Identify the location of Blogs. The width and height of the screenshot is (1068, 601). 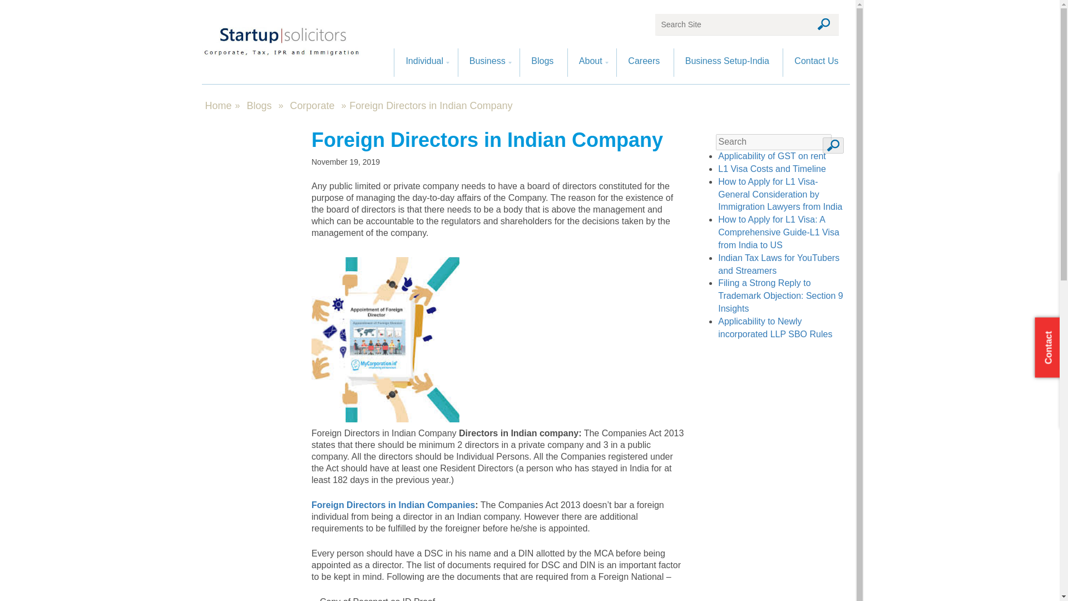
(542, 62).